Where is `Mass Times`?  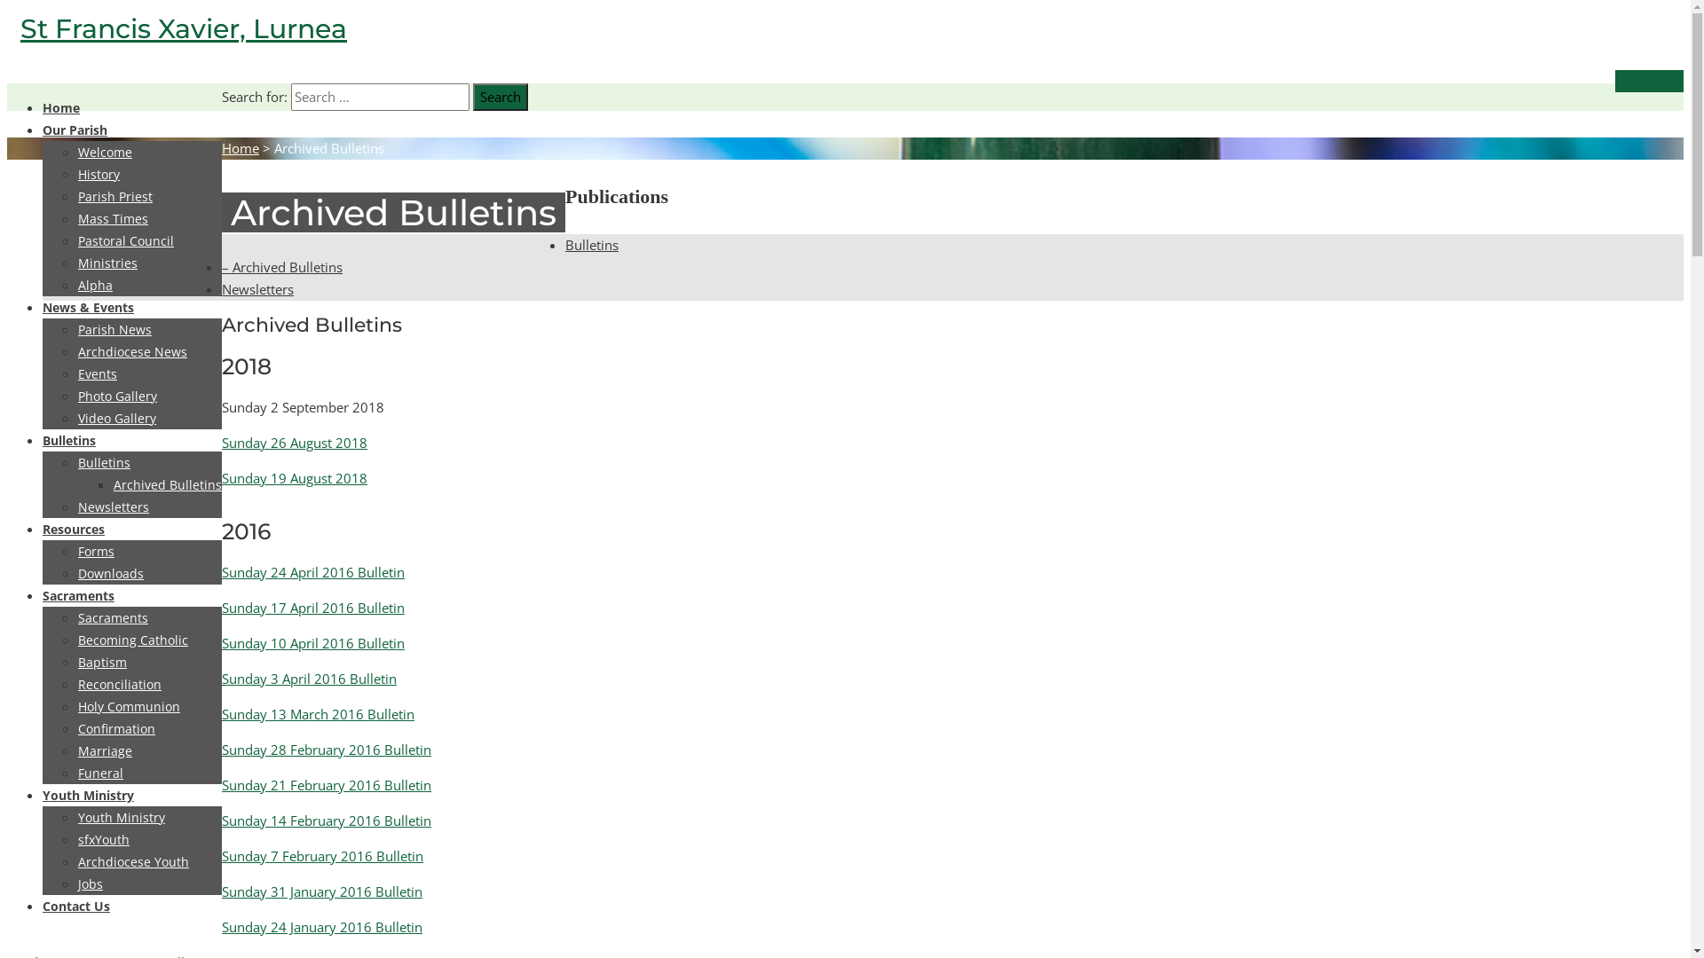
Mass Times is located at coordinates (114, 218).